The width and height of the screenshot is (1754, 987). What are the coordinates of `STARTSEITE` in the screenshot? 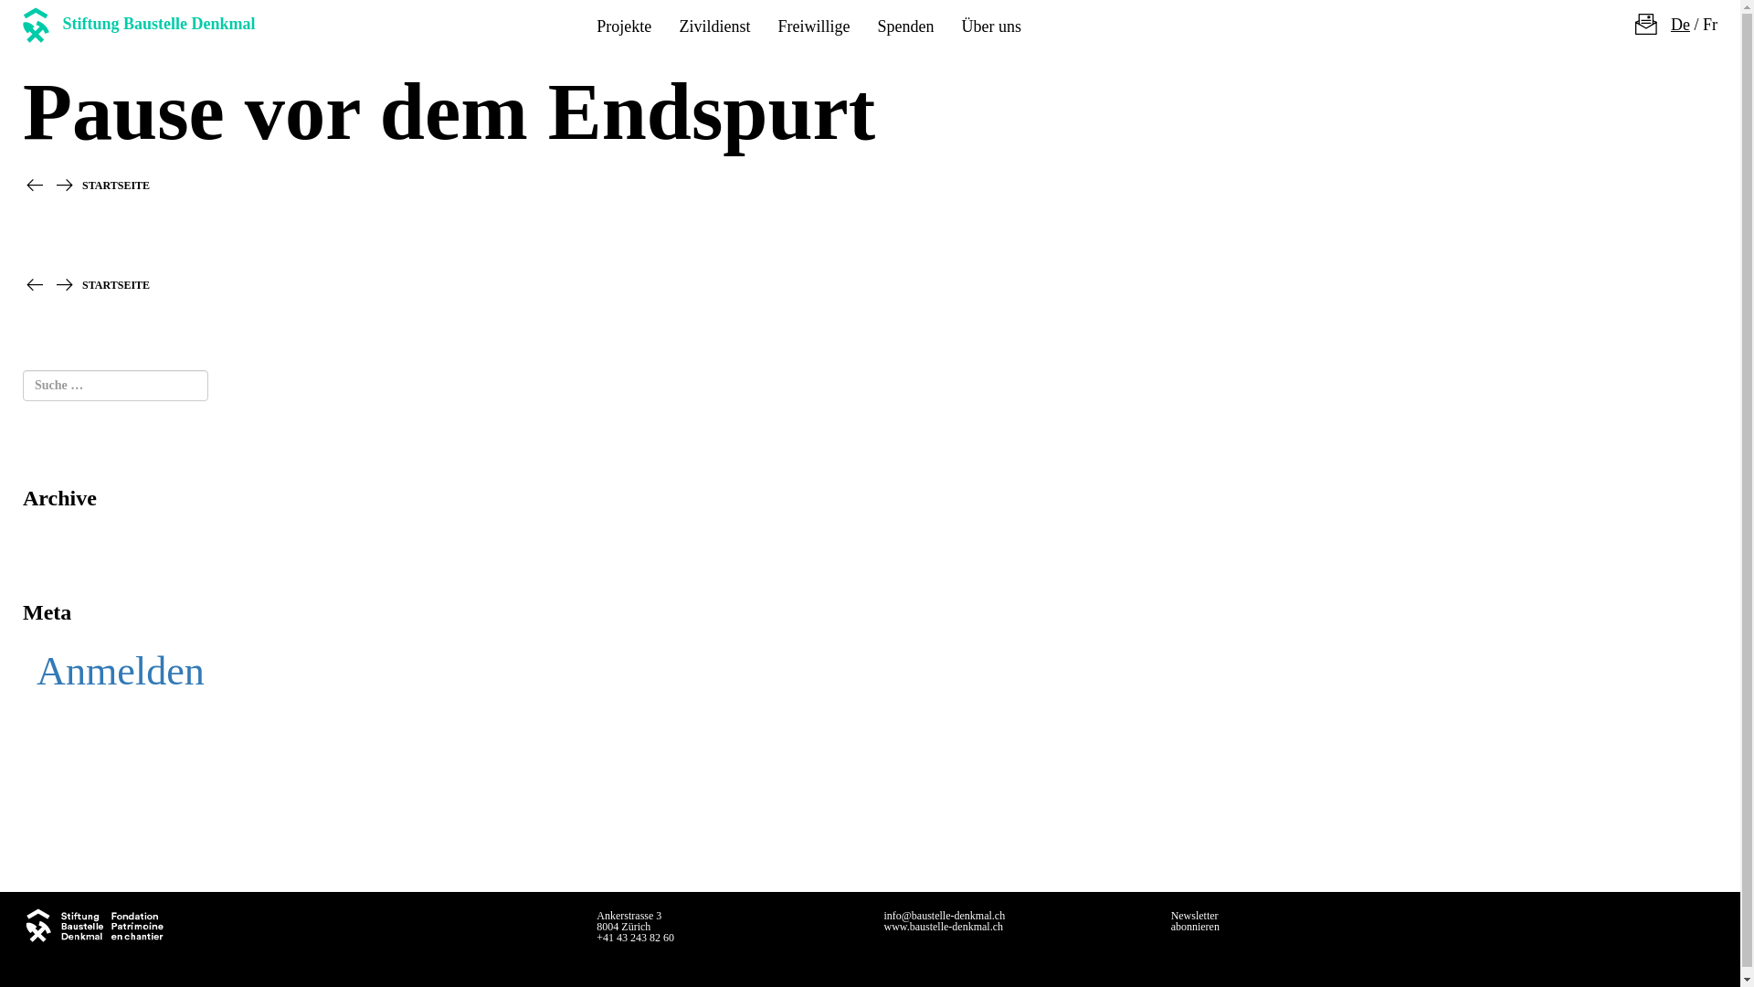 It's located at (116, 285).